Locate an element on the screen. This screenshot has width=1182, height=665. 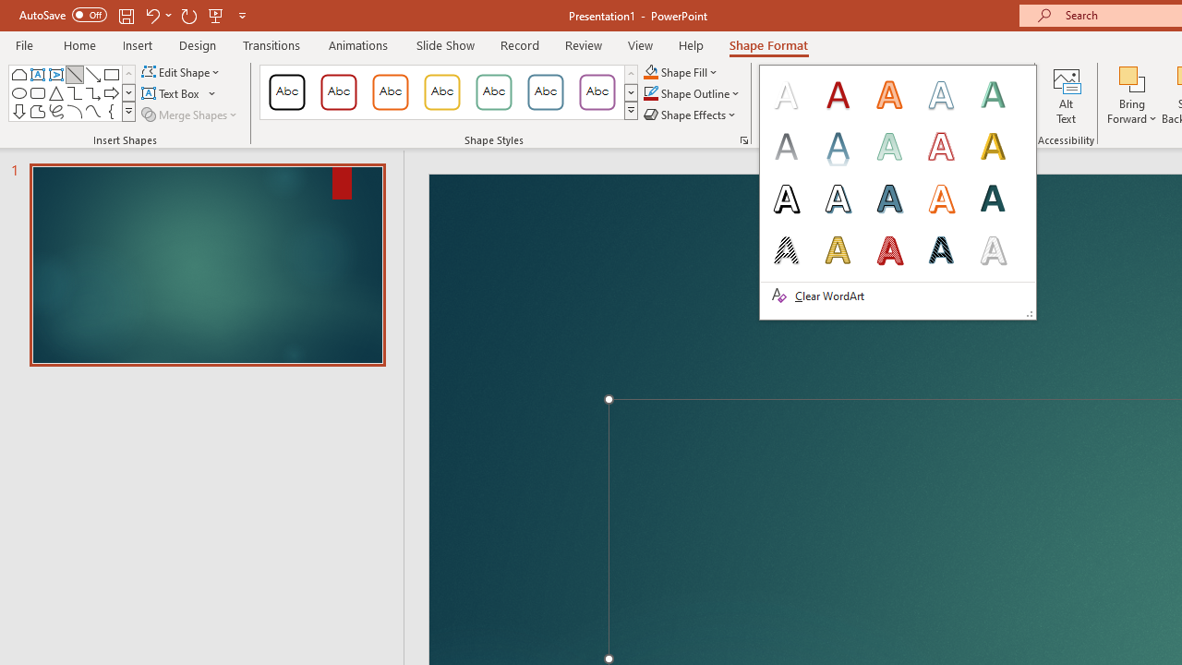
Colored Outline - Green, Accent 4 is located at coordinates (493, 92).